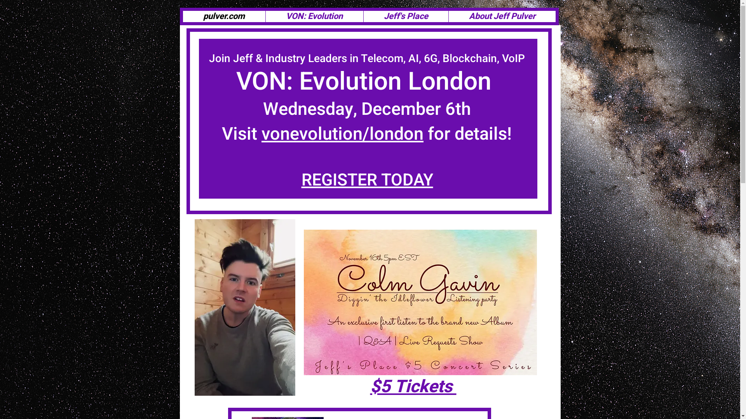 The image size is (746, 419). Describe the element at coordinates (224, 16) in the screenshot. I see `pulver.com` at that location.